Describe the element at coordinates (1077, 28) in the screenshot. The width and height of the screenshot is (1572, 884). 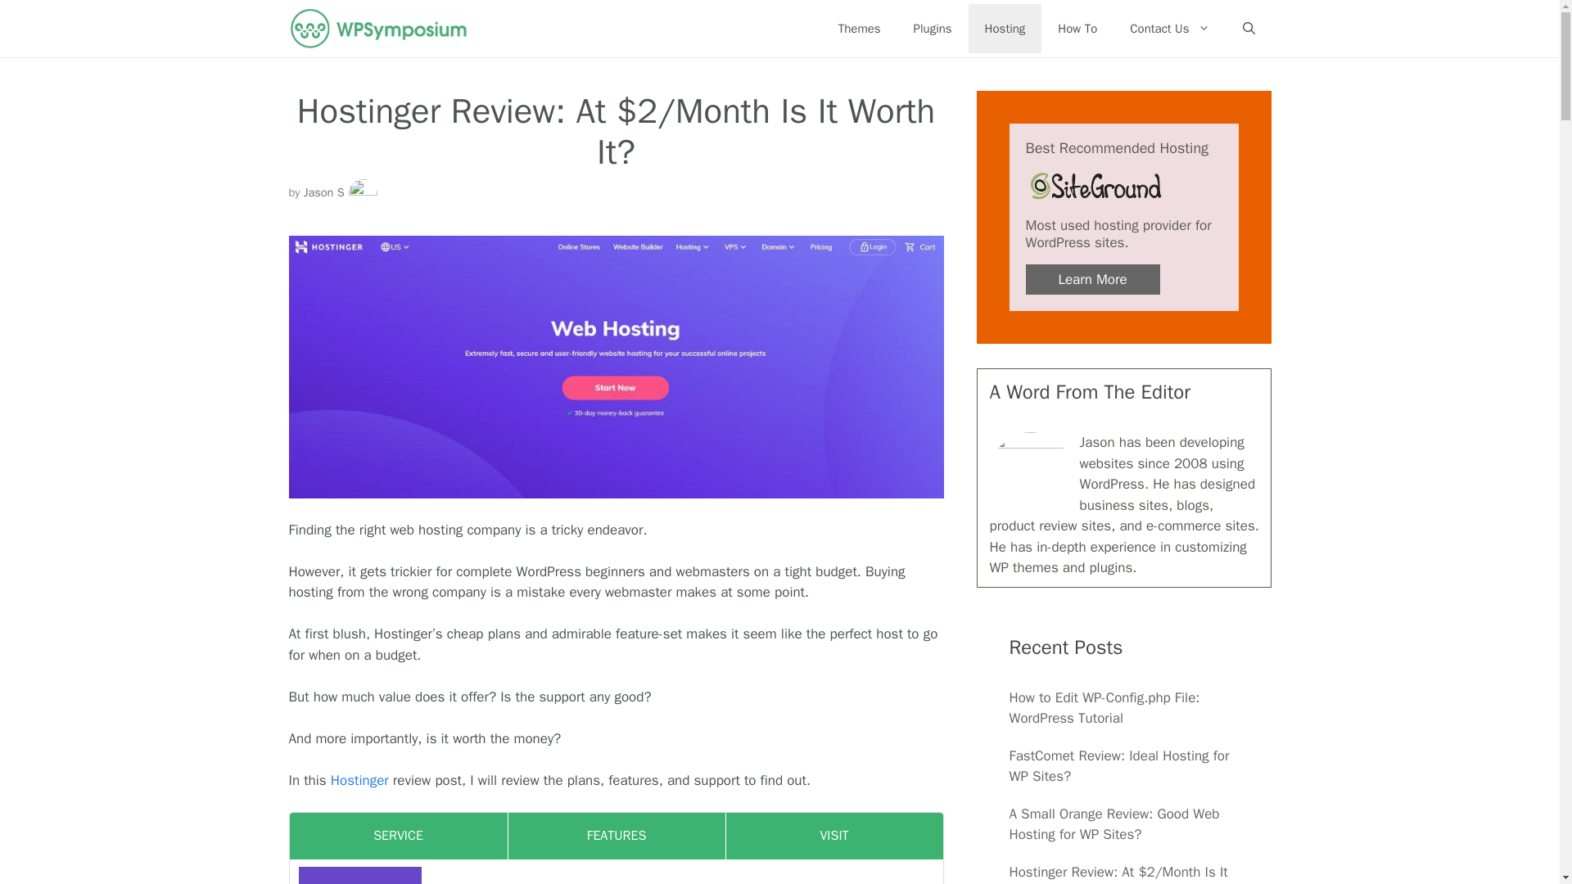
I see `How To` at that location.